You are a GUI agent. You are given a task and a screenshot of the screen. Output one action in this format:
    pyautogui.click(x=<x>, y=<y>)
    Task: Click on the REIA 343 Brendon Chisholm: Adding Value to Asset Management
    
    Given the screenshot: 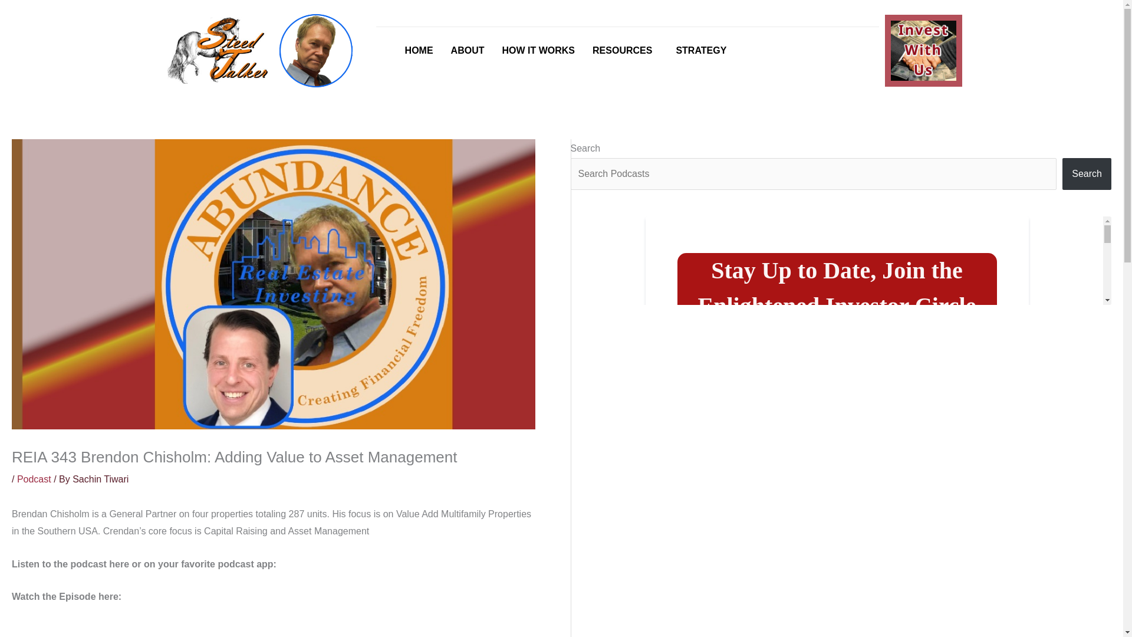 What is the action you would take?
    pyautogui.click(x=274, y=629)
    